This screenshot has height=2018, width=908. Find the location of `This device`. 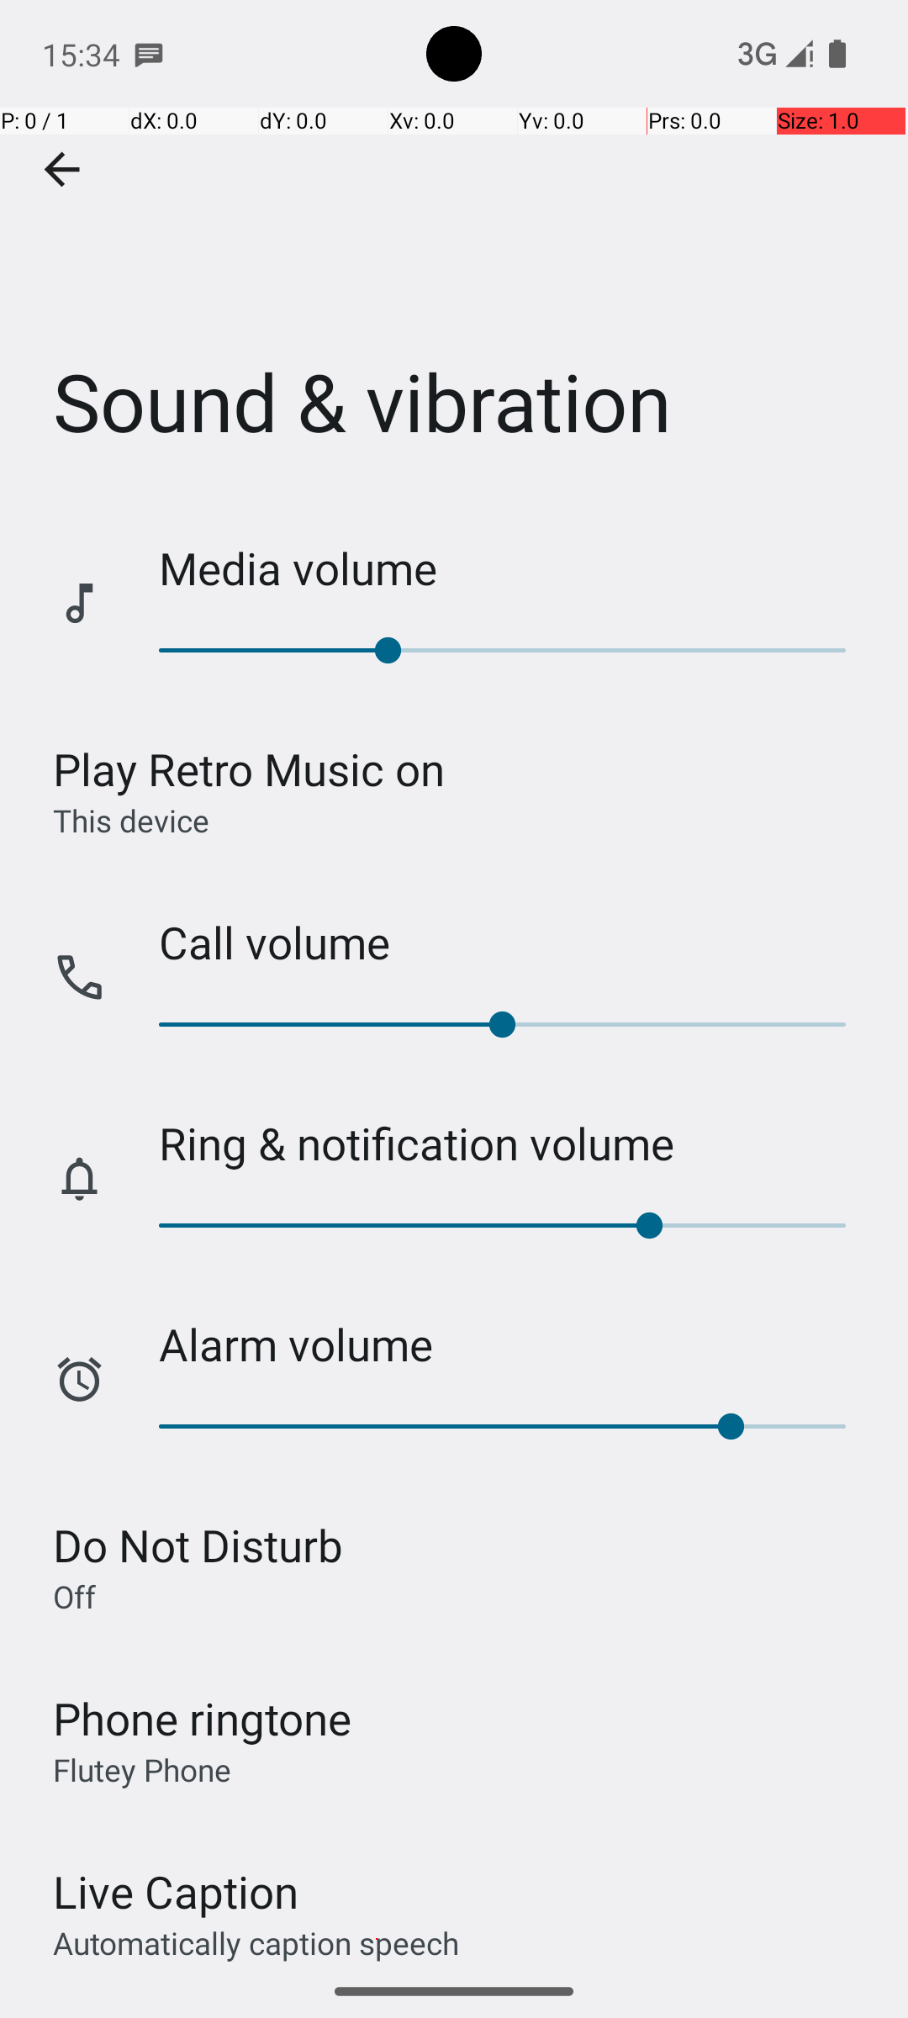

This device is located at coordinates (131, 820).